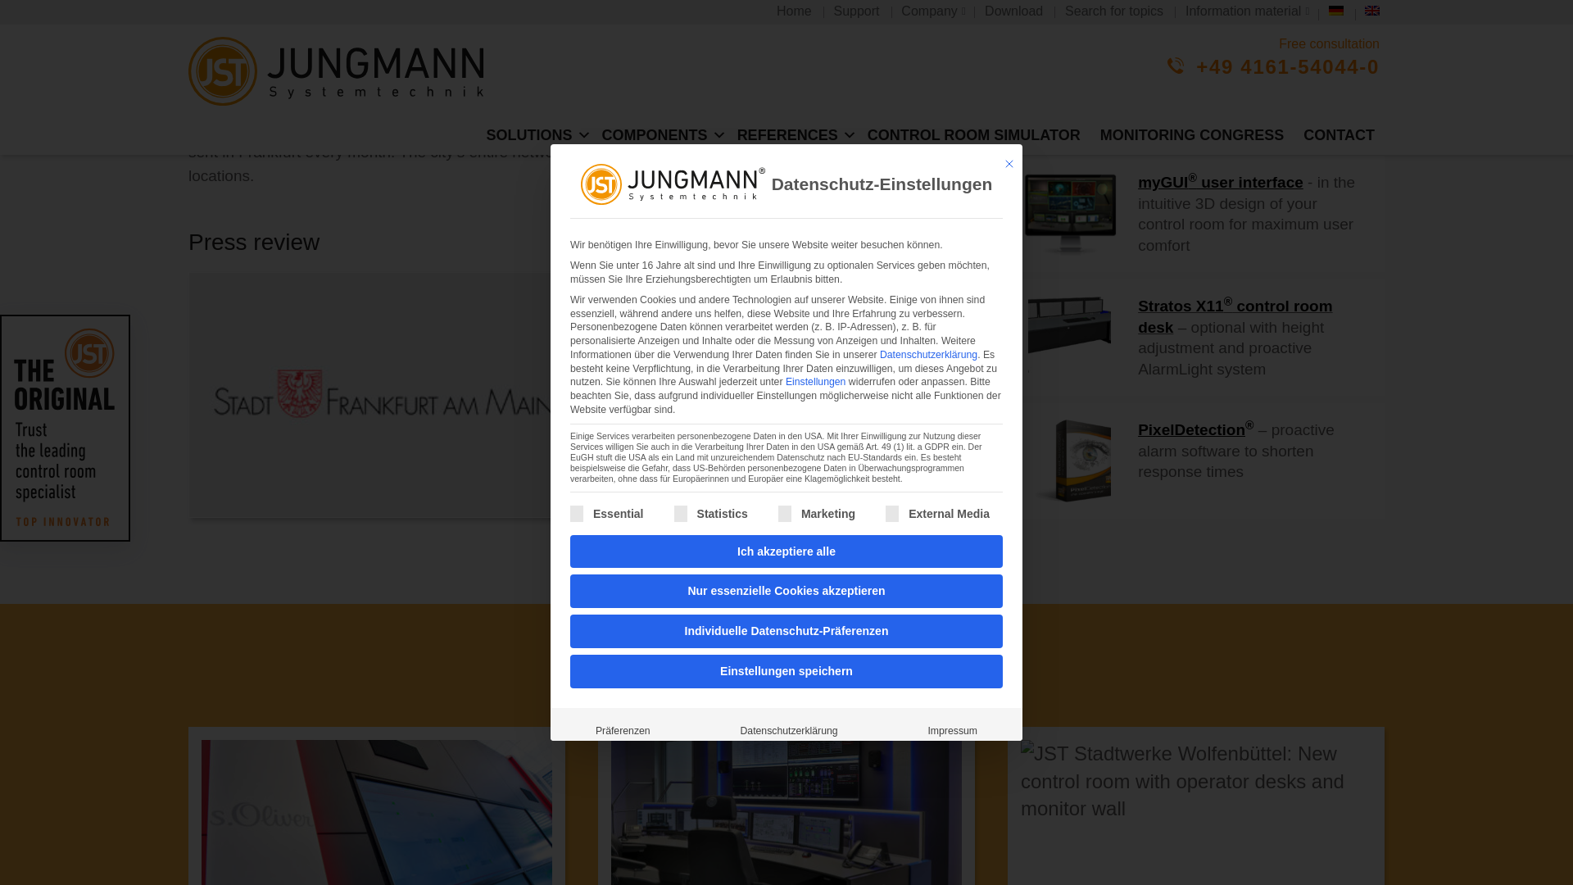  What do you see at coordinates (927, 490) in the screenshot?
I see `plus` at bounding box center [927, 490].